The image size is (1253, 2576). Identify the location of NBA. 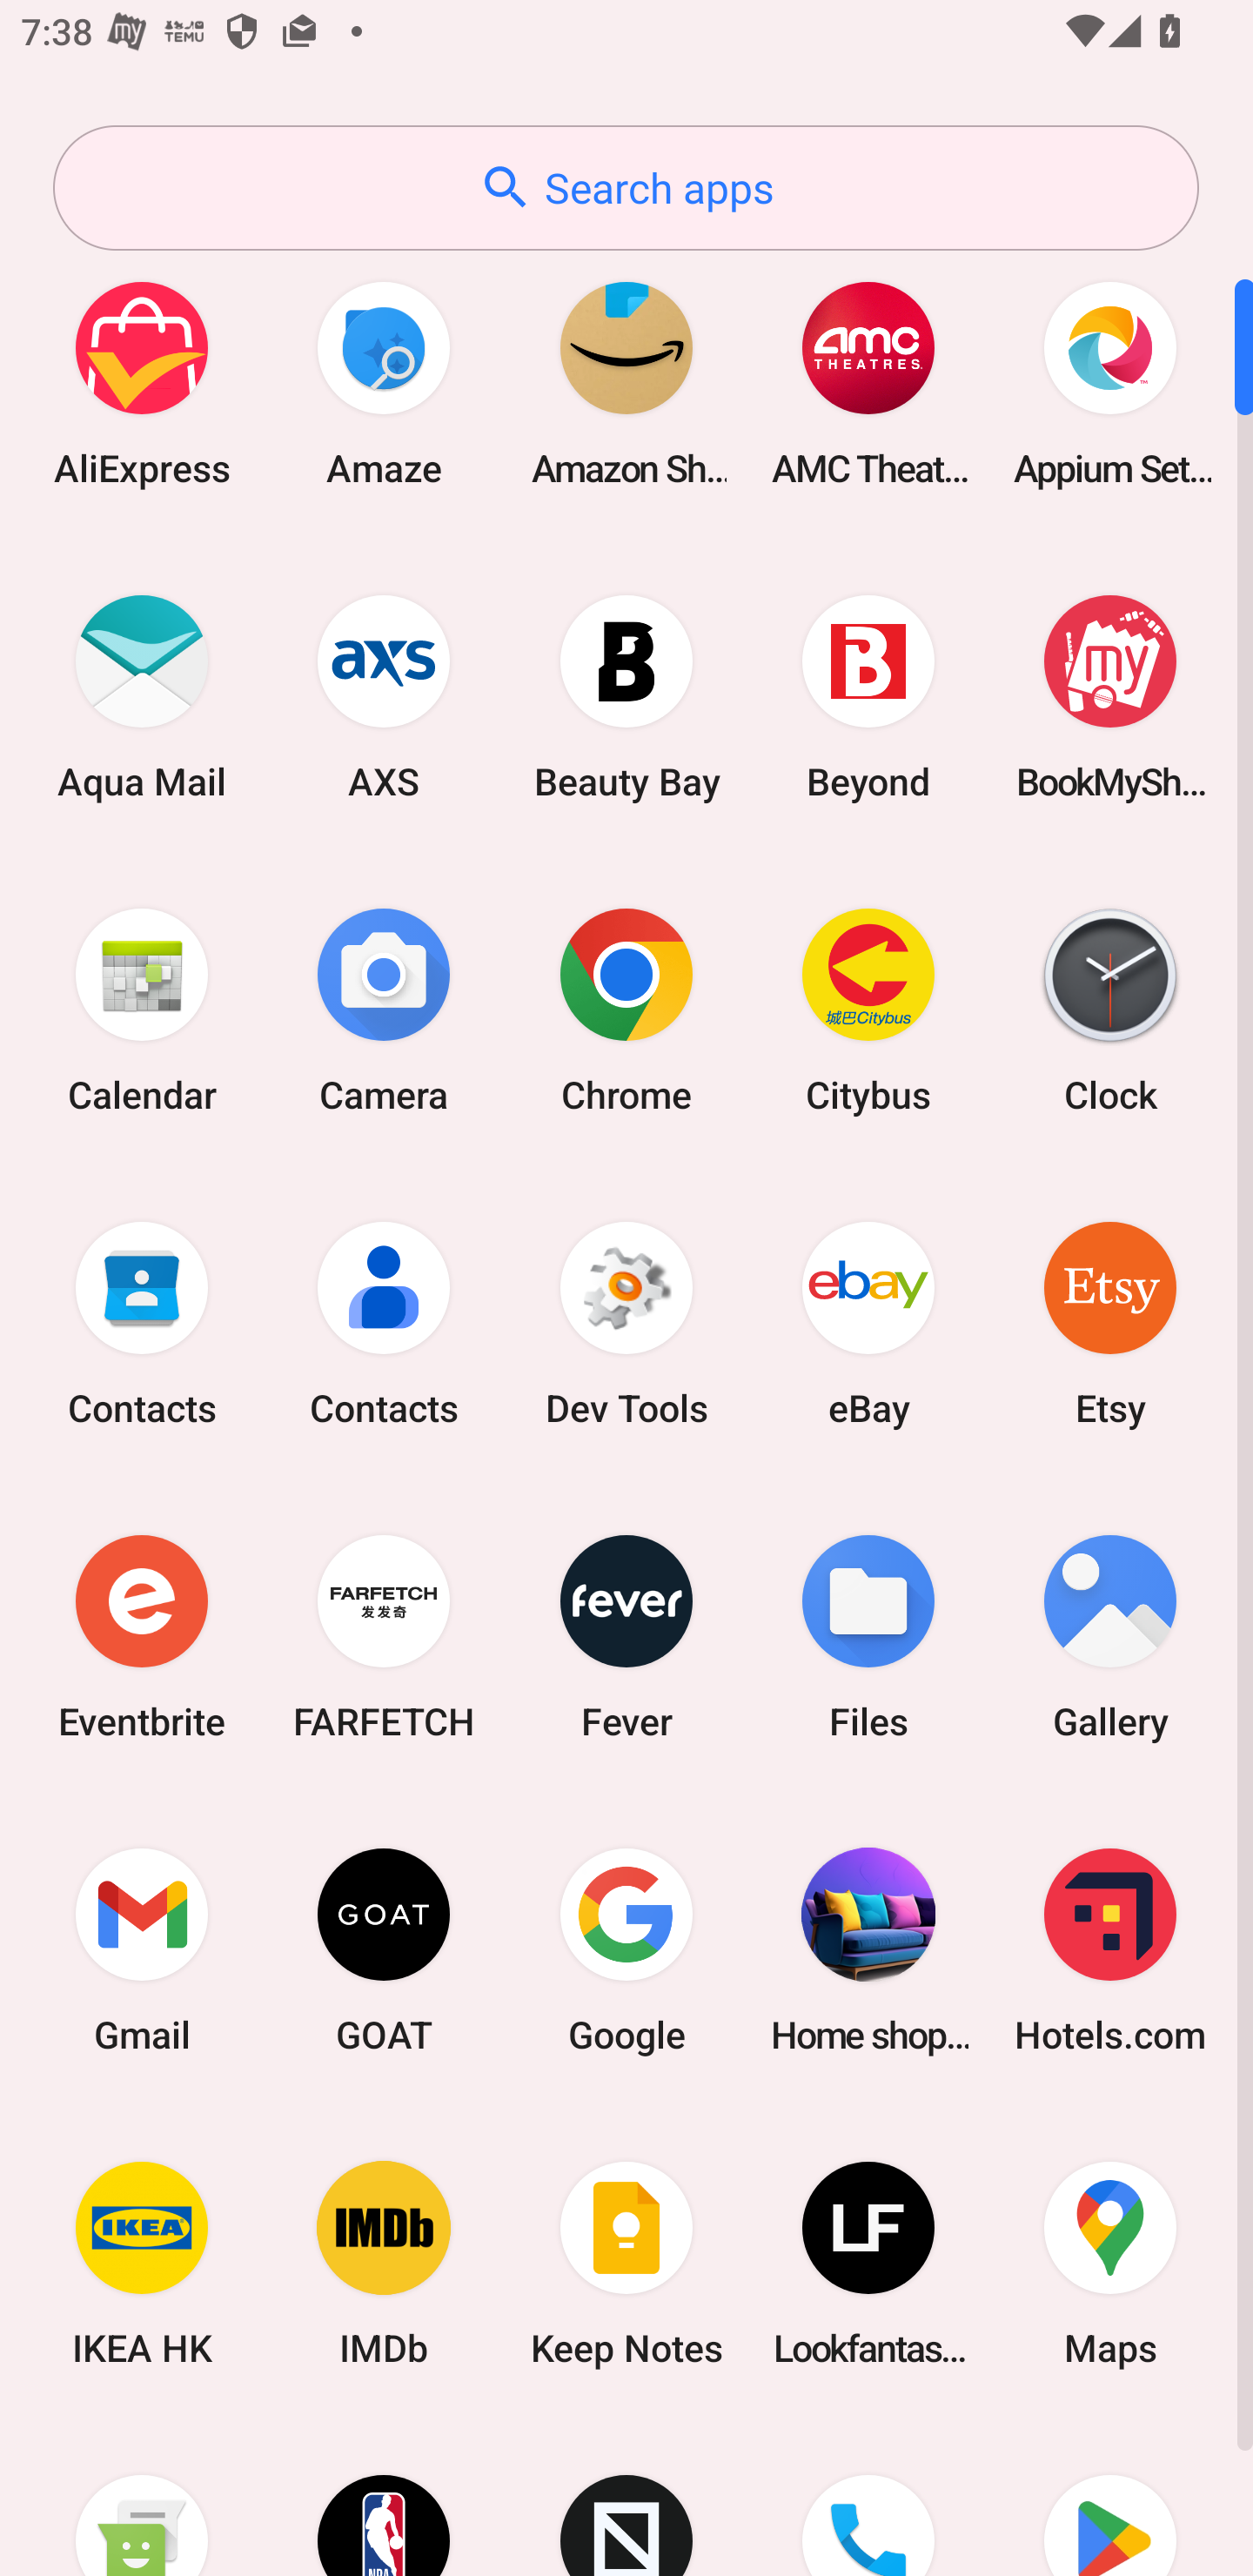
(384, 2499).